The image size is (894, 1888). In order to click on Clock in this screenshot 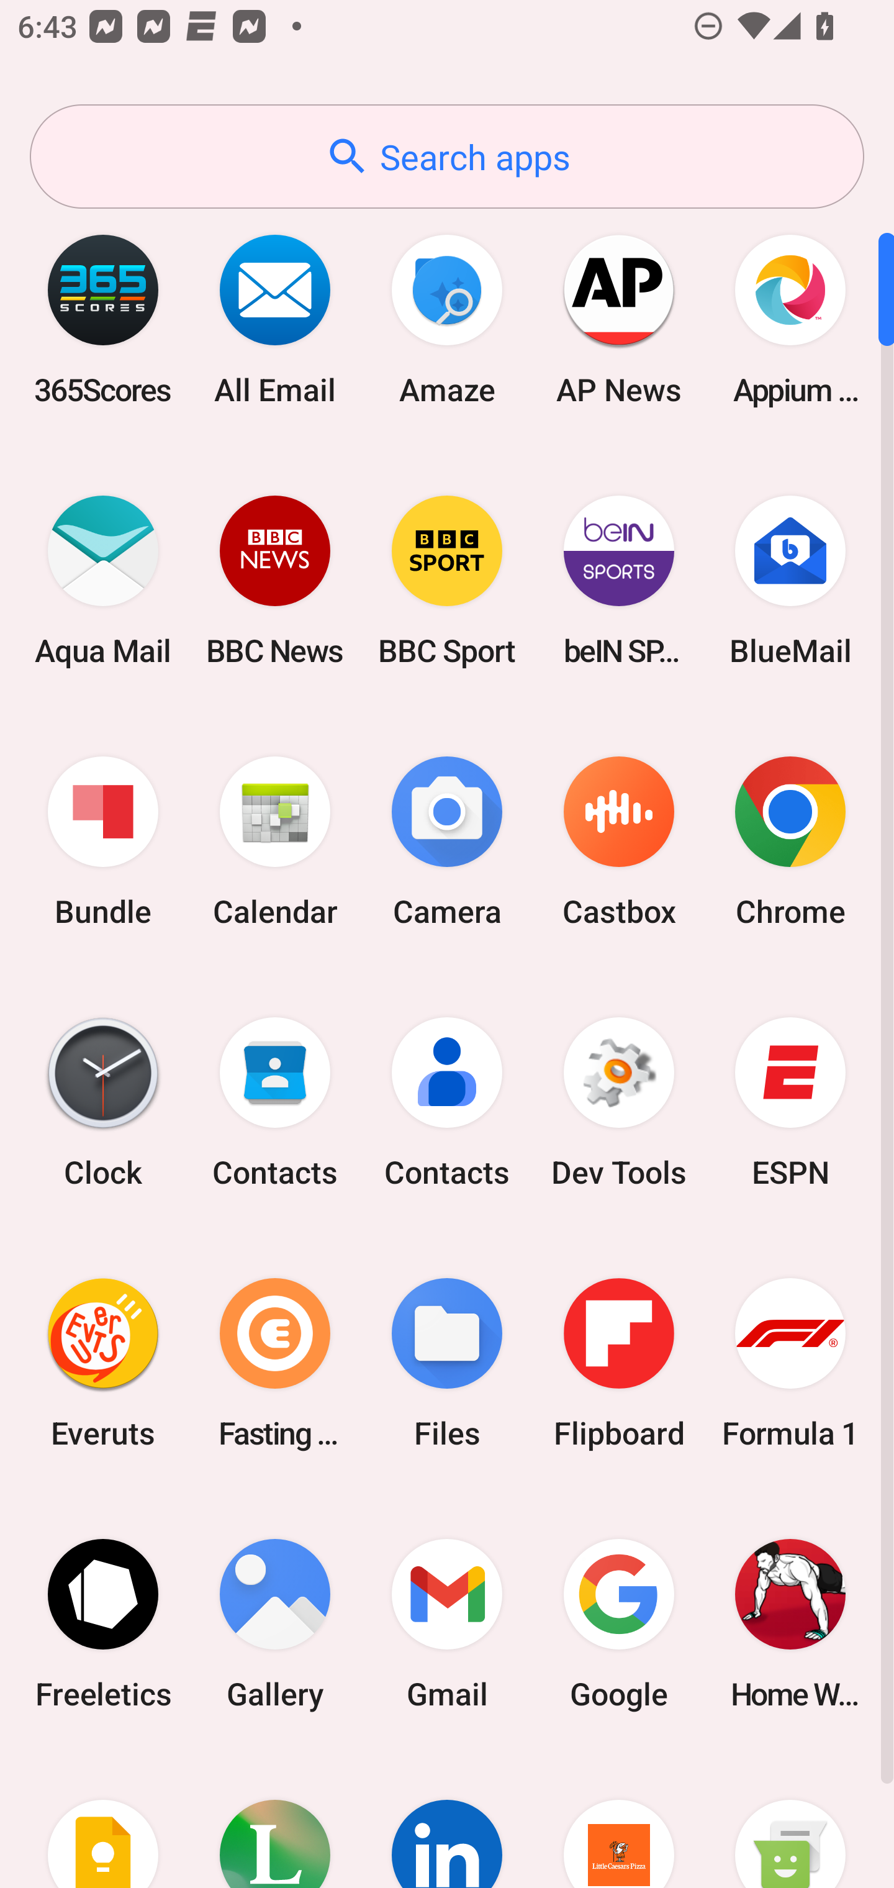, I will do `click(103, 1102)`.